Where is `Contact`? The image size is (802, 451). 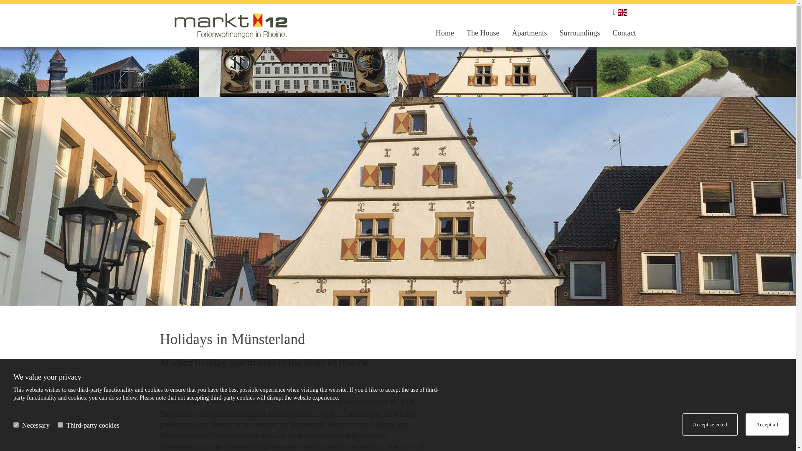
Contact is located at coordinates (618, 33).